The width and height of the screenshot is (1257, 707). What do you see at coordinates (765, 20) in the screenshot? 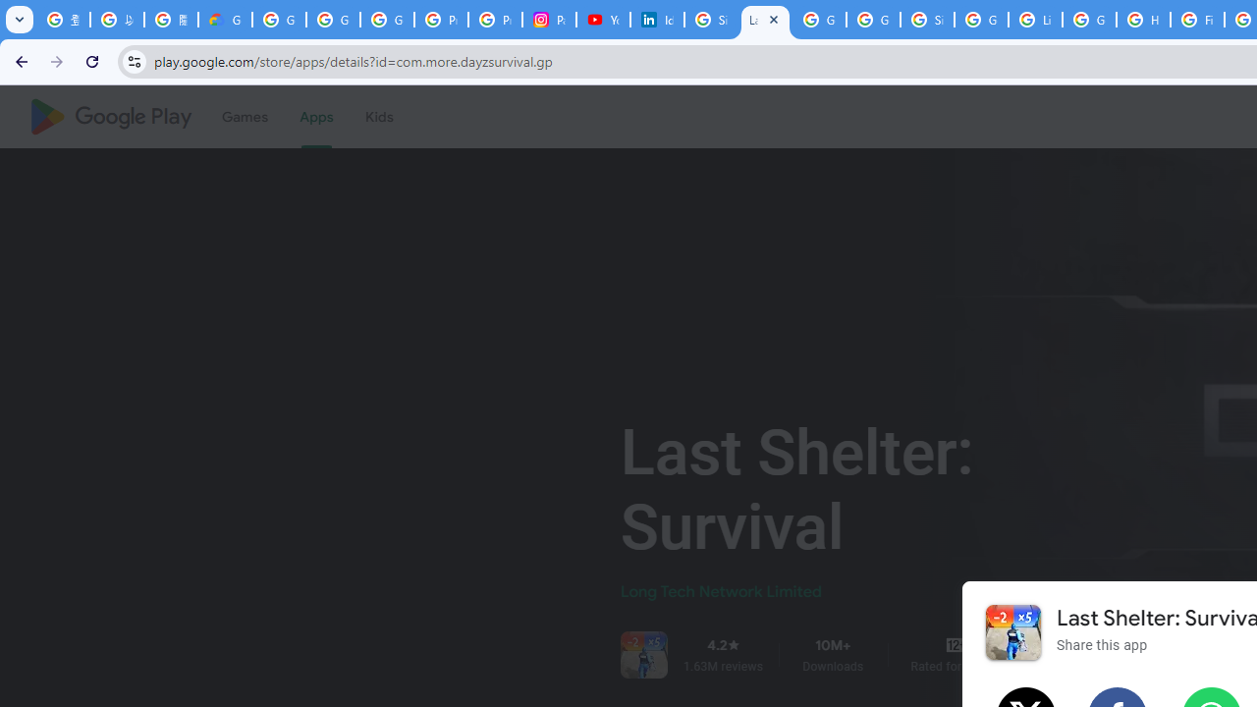
I see `Last Shelter: Survival - Apps on Google Play` at bounding box center [765, 20].